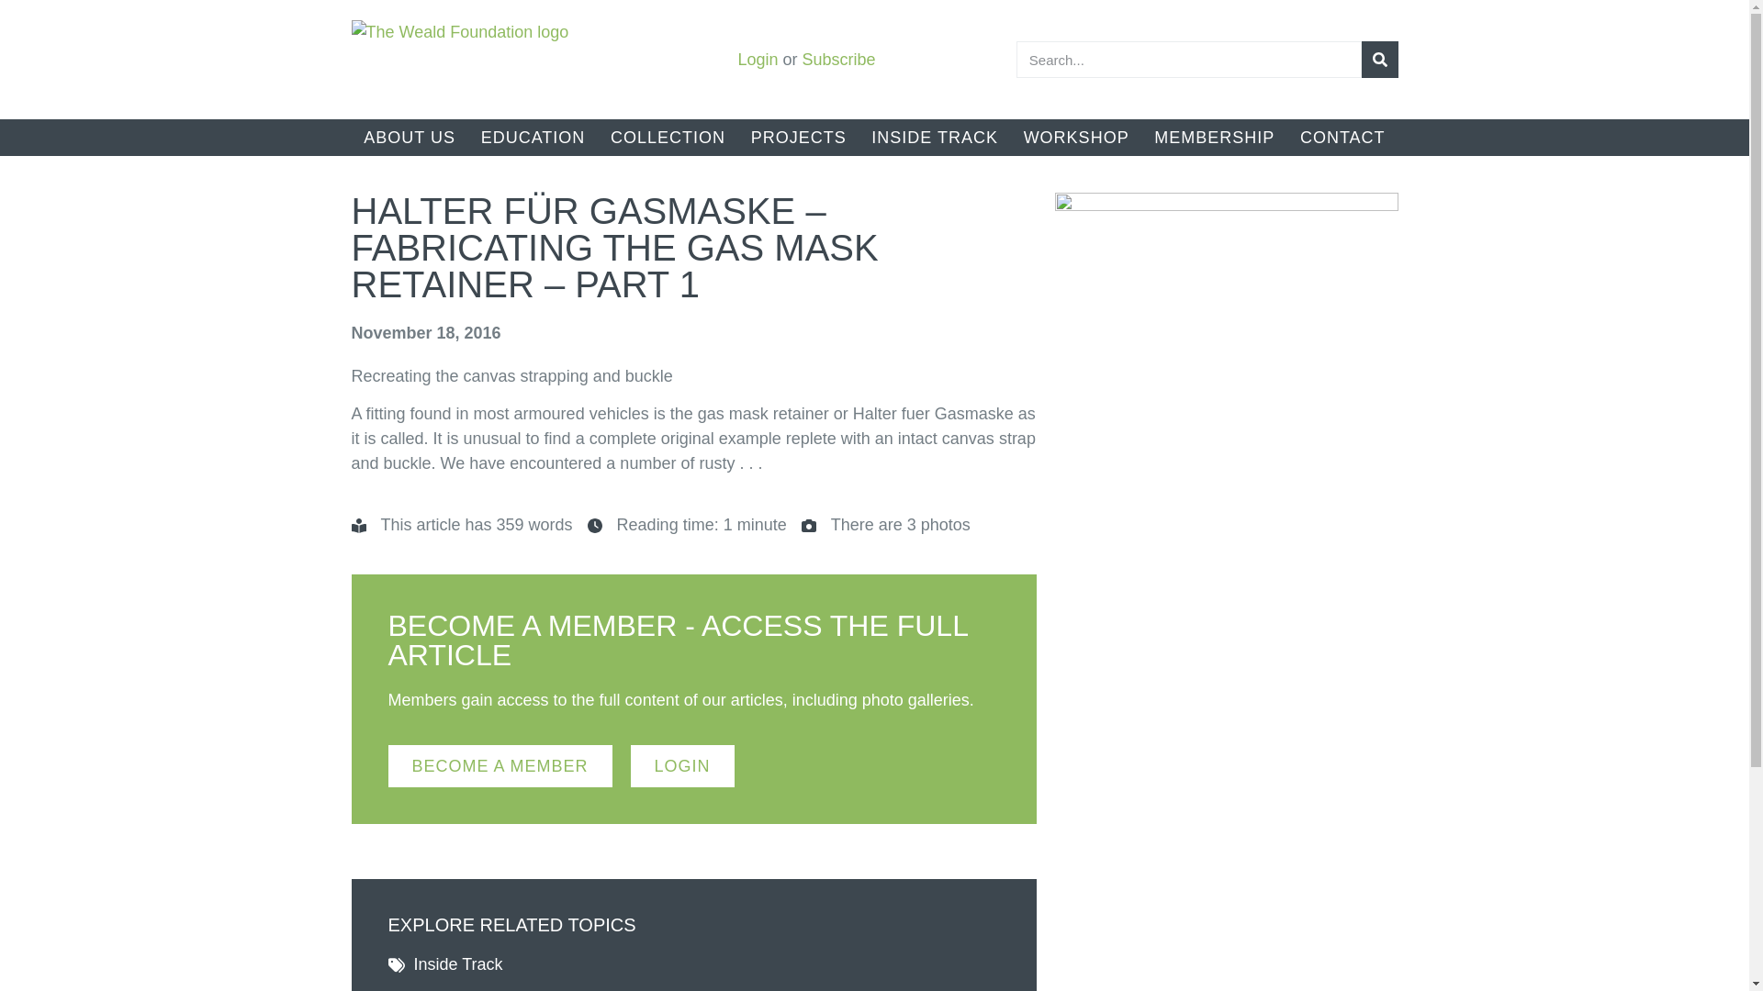 This screenshot has height=991, width=1763. I want to click on ABOUT US, so click(409, 137).